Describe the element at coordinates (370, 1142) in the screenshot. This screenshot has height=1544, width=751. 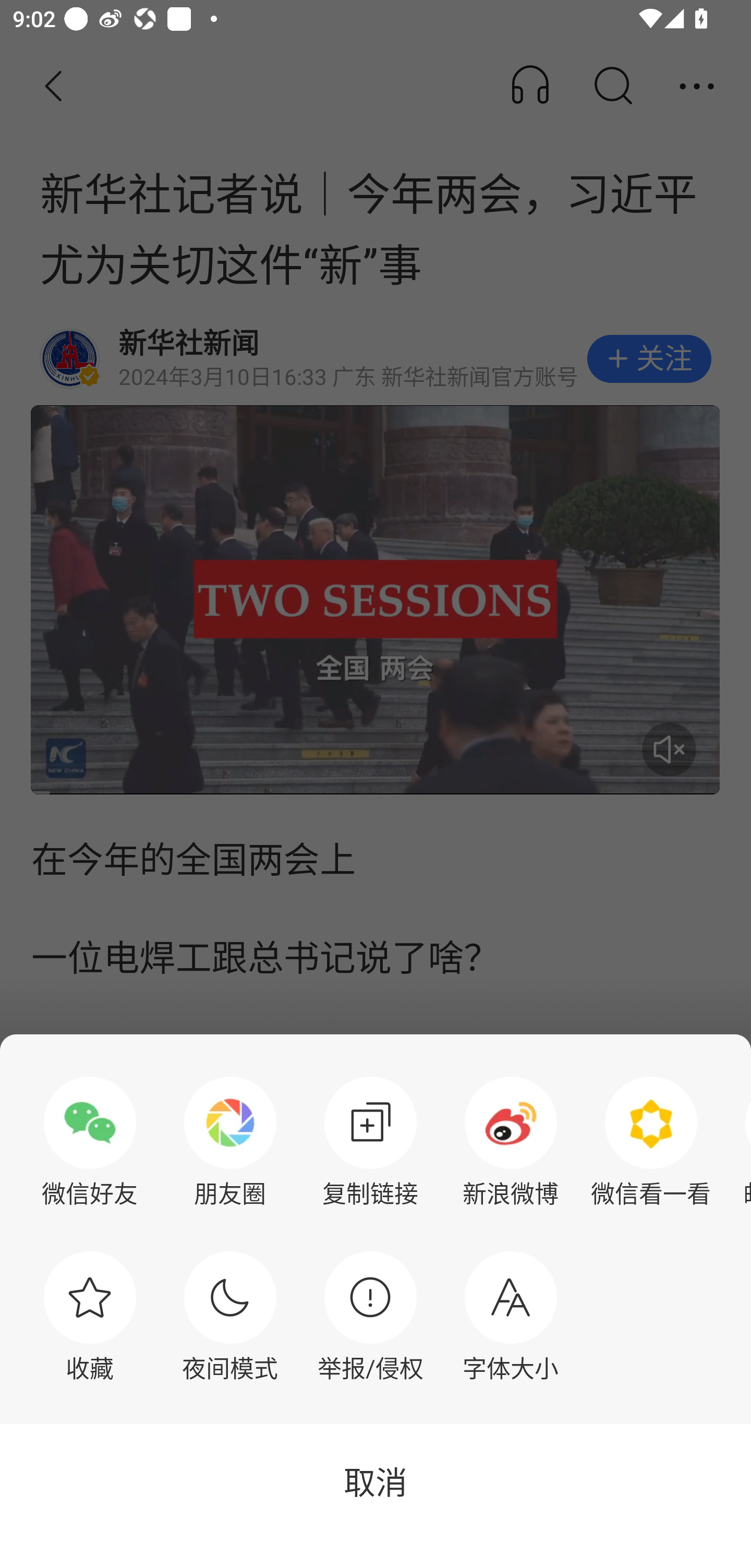
I see ` 复制链接 复制链接` at that location.